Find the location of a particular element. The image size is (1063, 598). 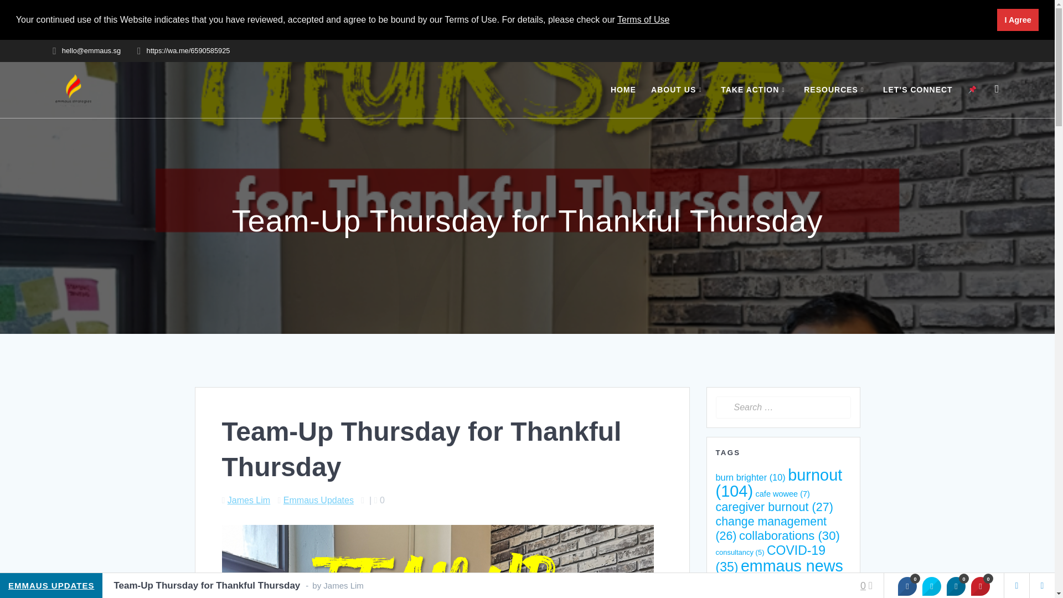

RESOURCES is located at coordinates (835, 90).